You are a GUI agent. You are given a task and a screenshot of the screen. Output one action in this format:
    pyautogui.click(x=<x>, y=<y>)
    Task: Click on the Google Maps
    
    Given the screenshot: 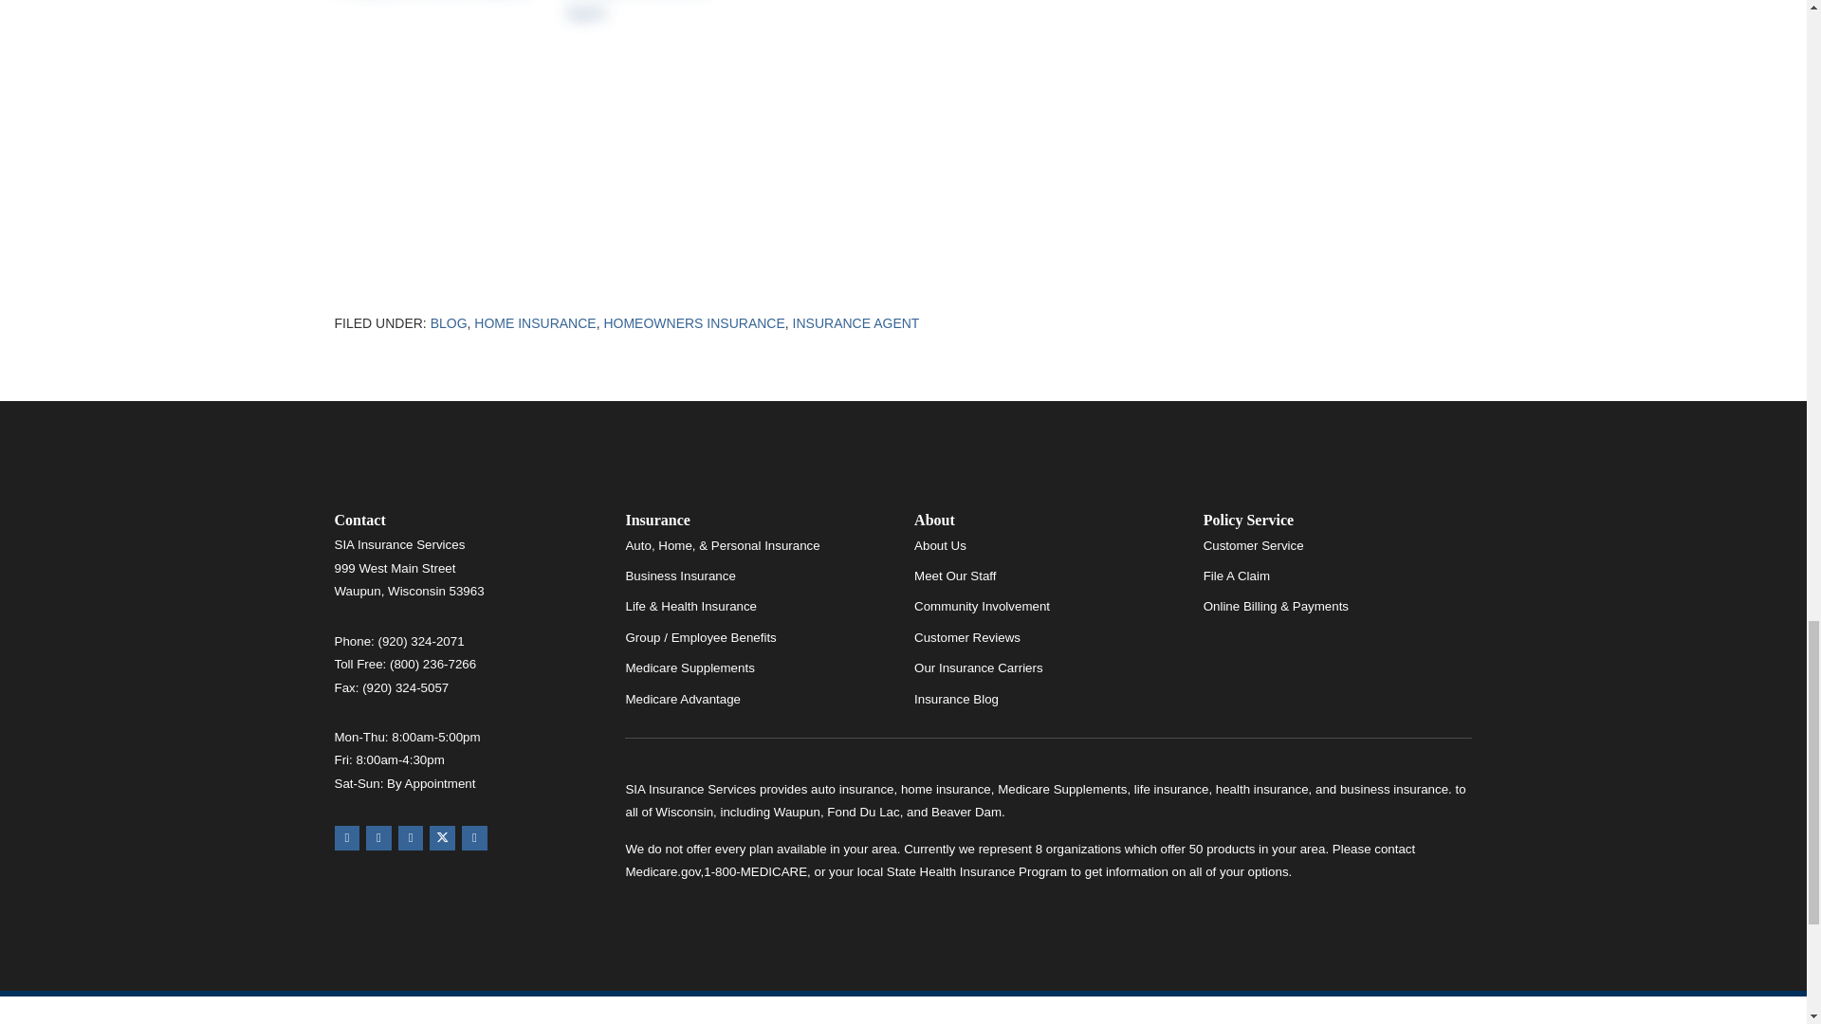 What is the action you would take?
    pyautogui.click(x=345, y=838)
    